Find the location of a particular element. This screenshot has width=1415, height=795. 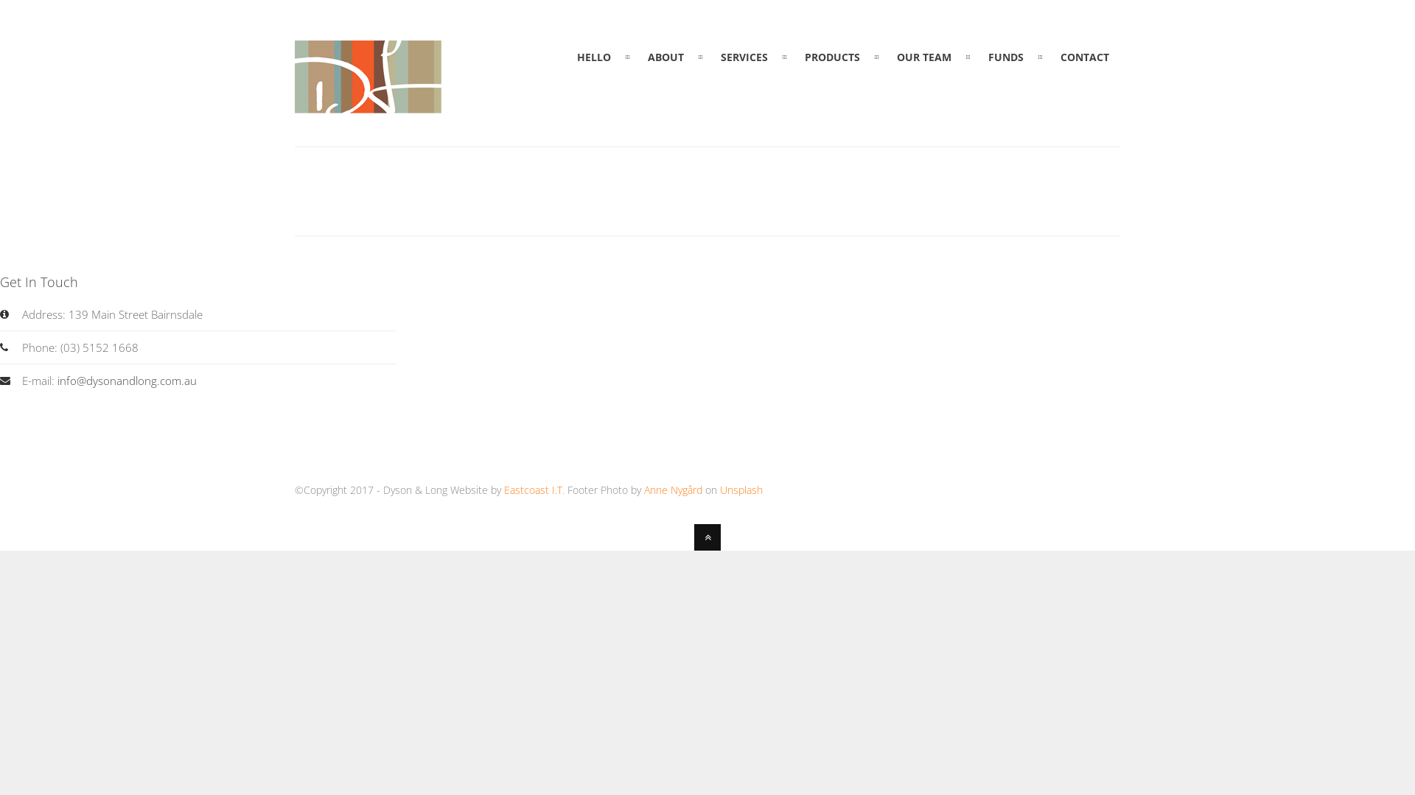

OUR TEAM is located at coordinates (924, 57).